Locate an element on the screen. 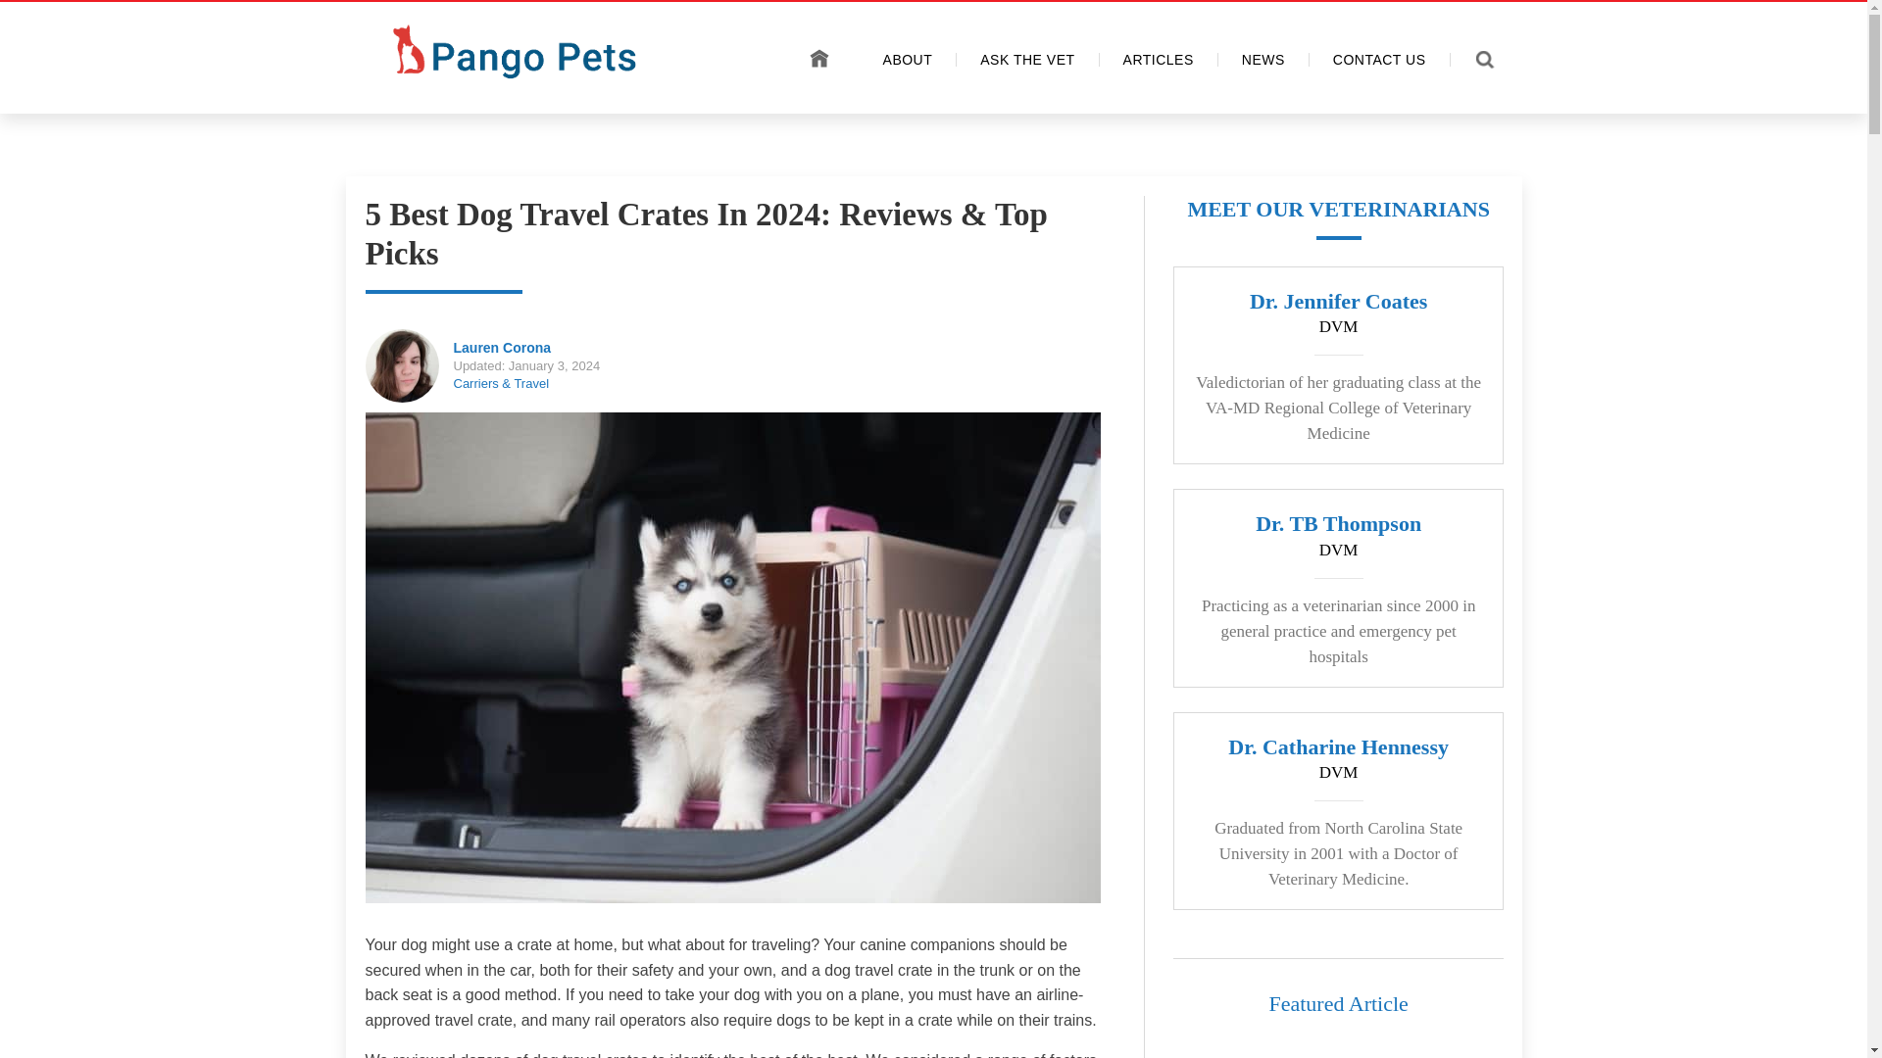 This screenshot has width=1882, height=1058. Ask The Vet is located at coordinates (1027, 60).